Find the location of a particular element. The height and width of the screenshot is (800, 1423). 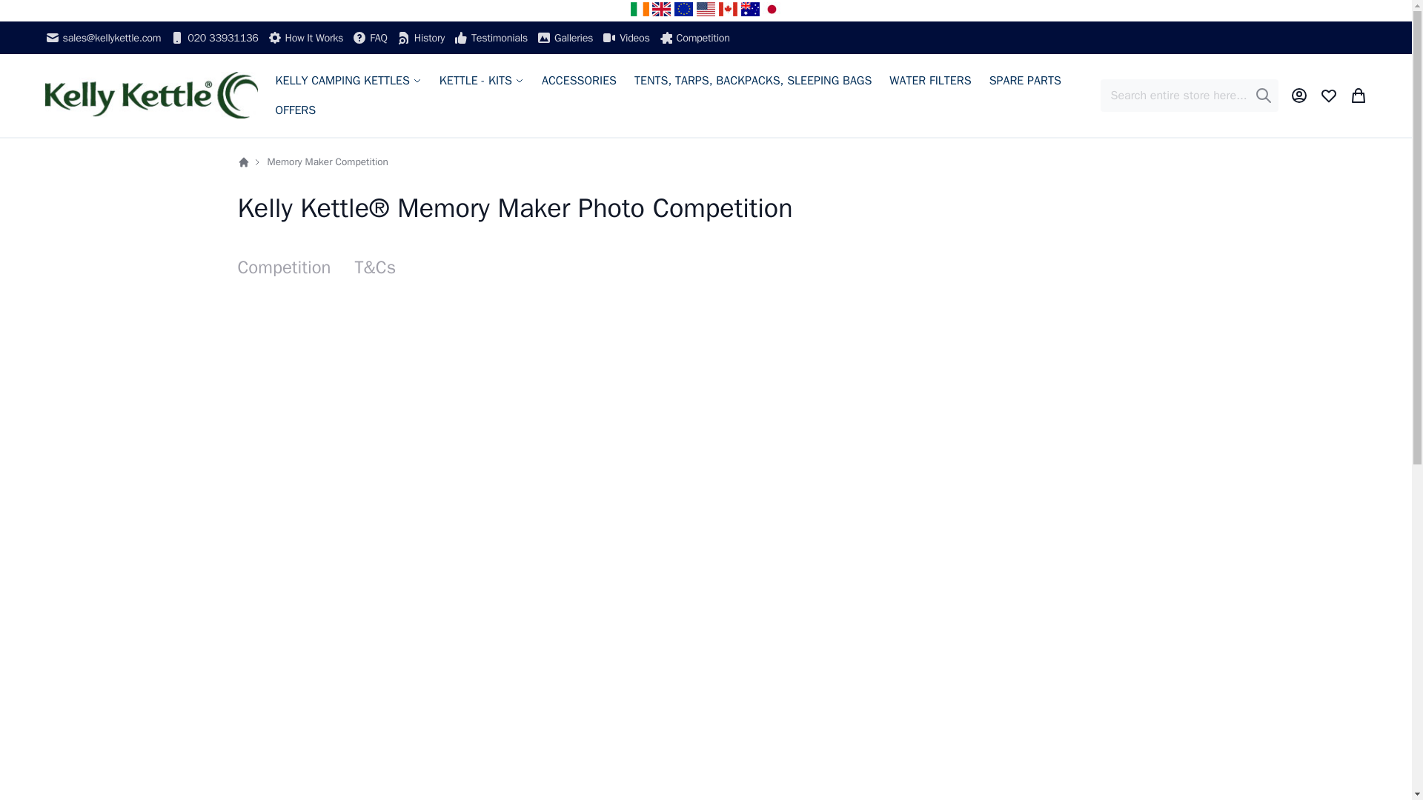

FAQ is located at coordinates (369, 37).